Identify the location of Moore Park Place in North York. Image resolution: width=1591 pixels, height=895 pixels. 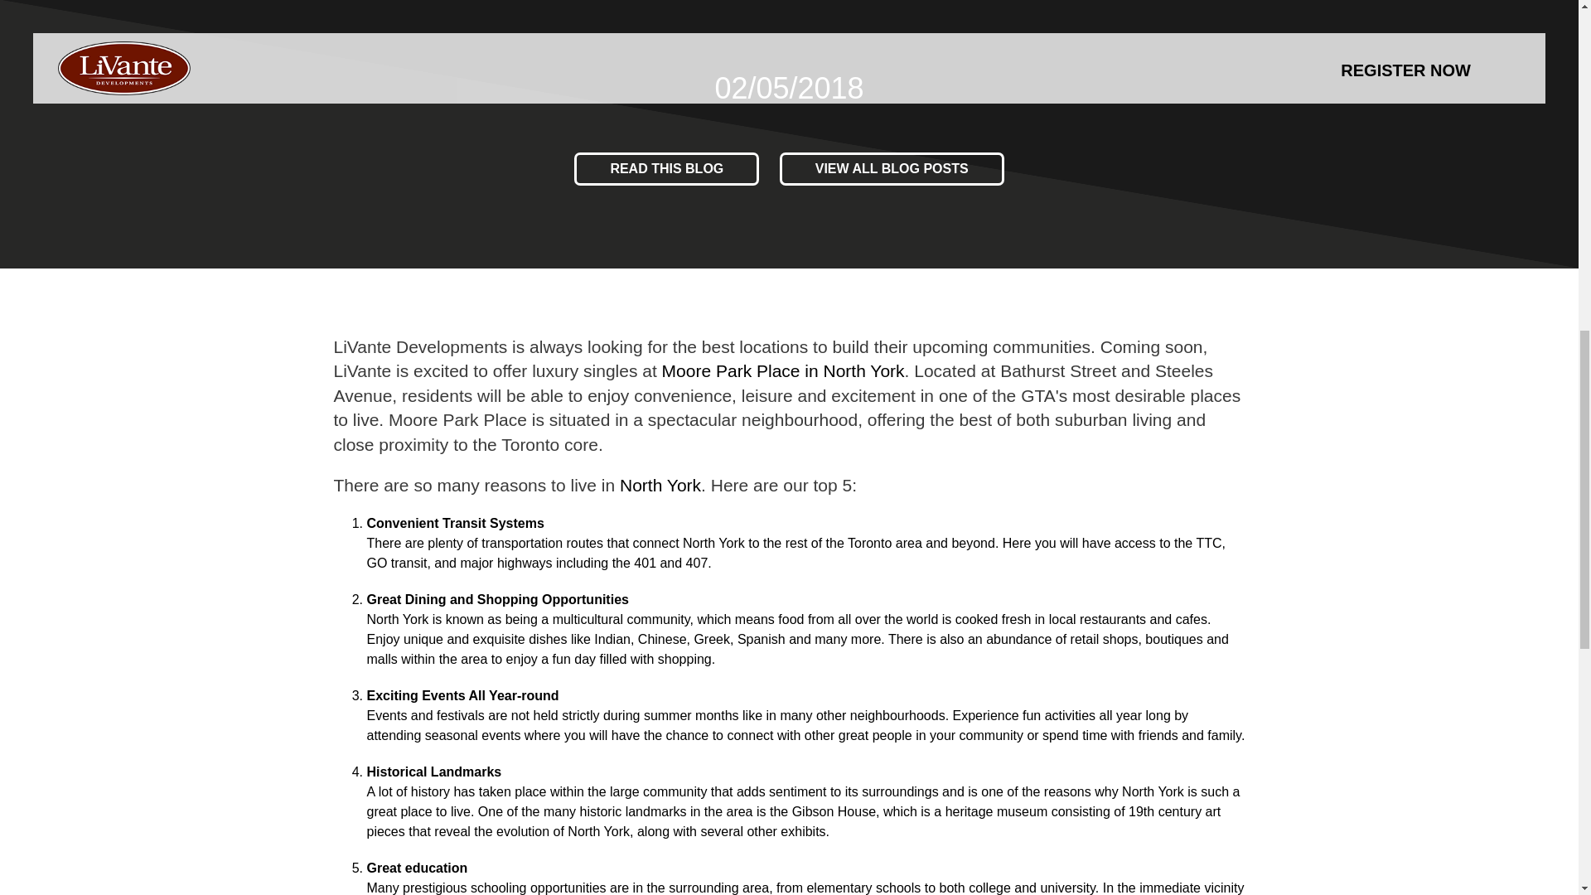
(783, 371).